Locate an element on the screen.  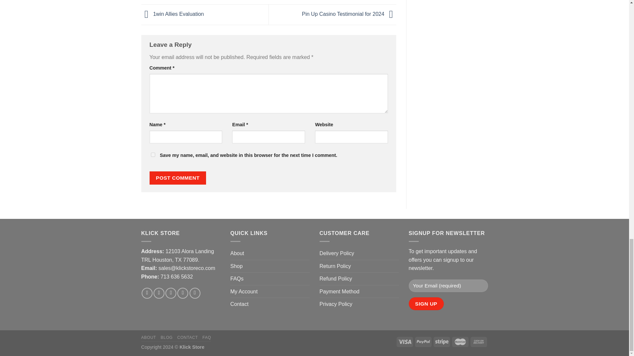
Sign Up is located at coordinates (426, 303).